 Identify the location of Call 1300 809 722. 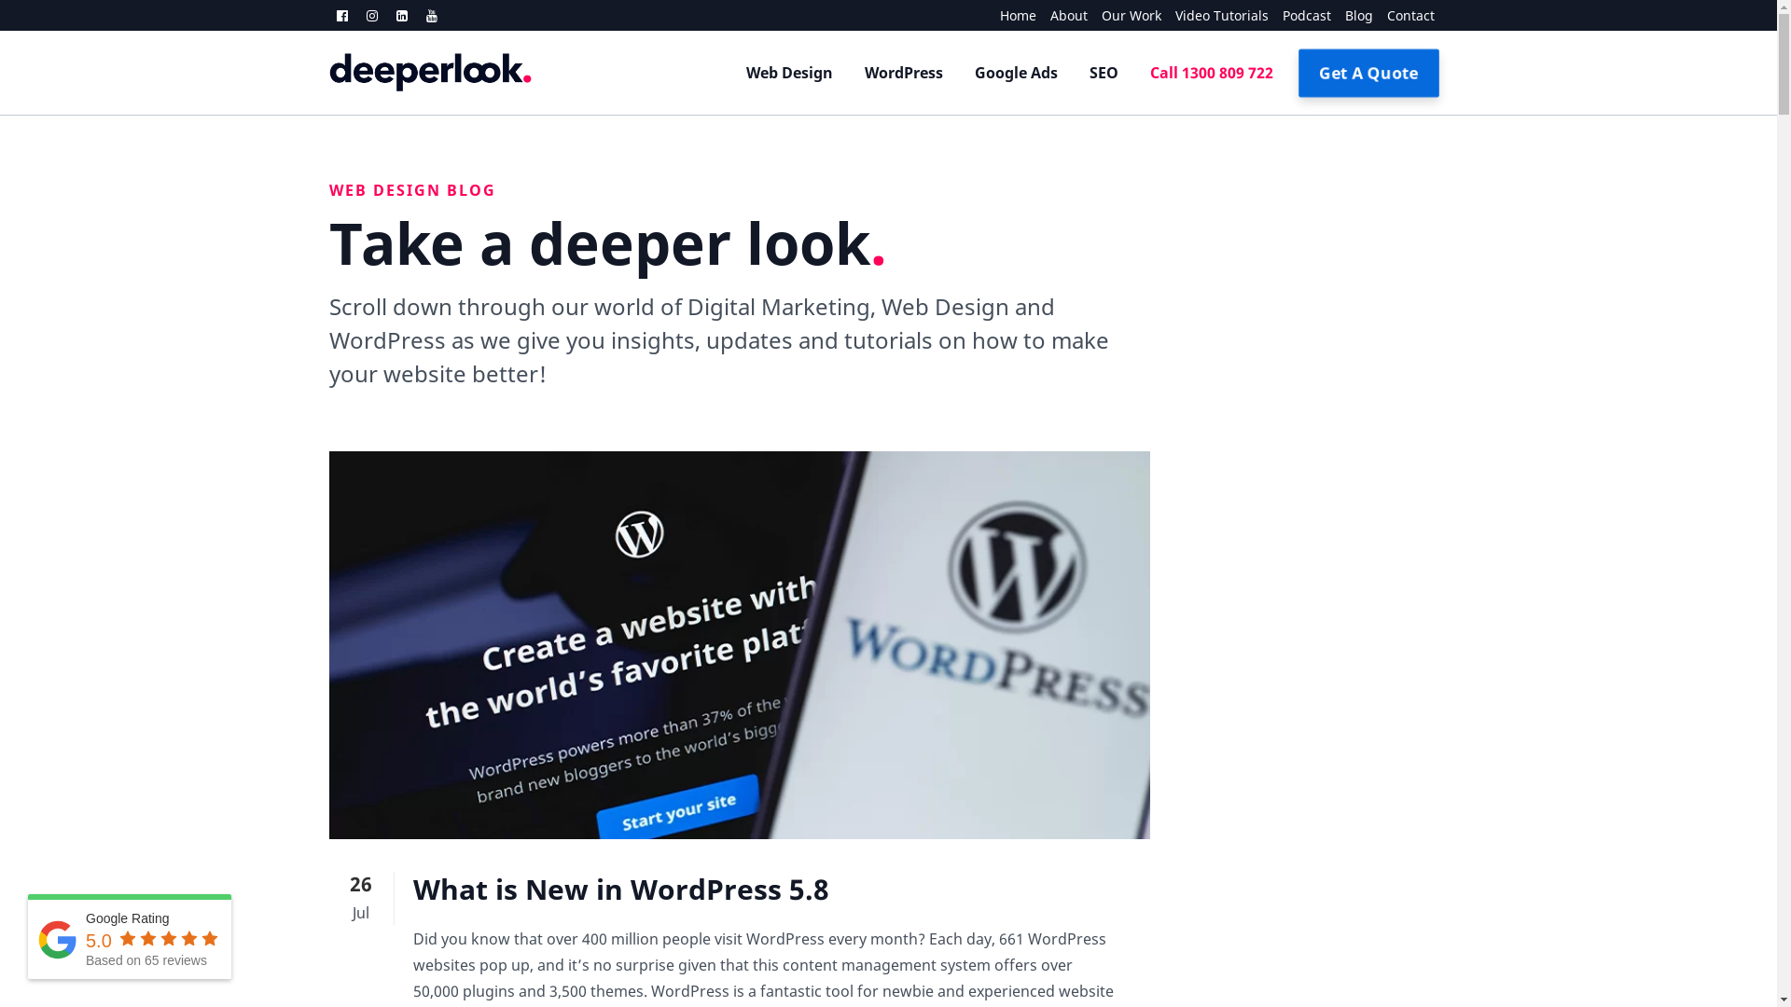
(1212, 73).